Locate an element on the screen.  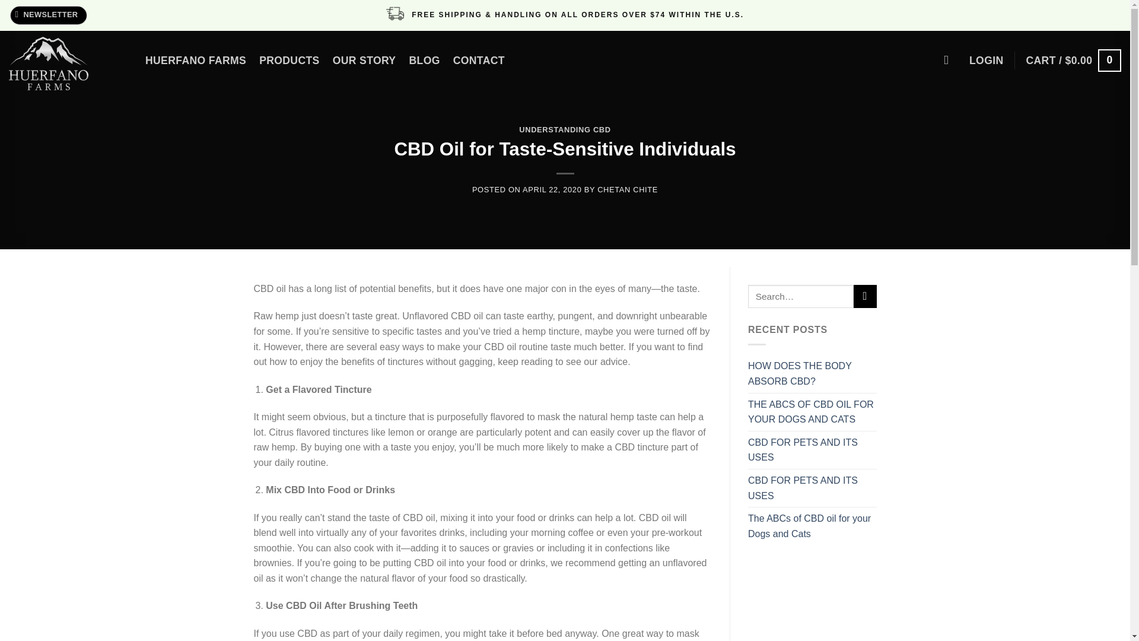
CBD FOR PETS AND ITS USES is located at coordinates (813, 450).